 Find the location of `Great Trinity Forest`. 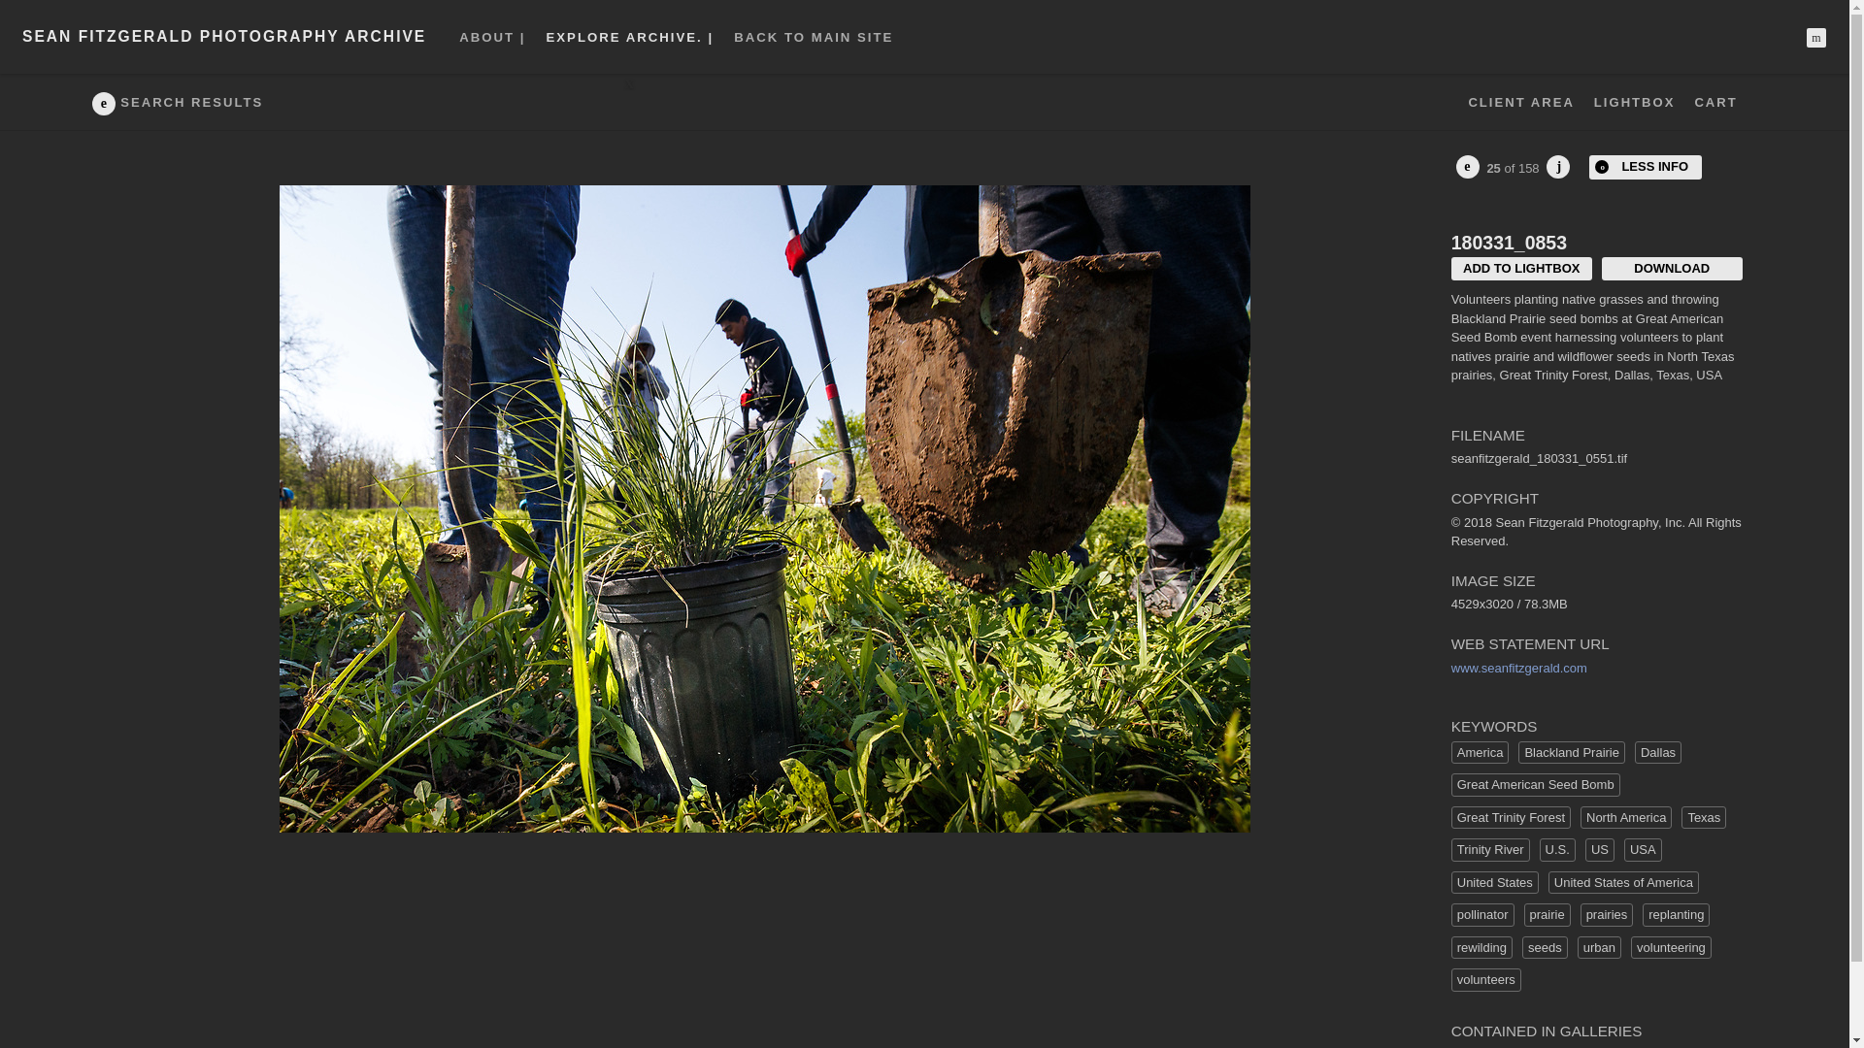

Great Trinity Forest is located at coordinates (1511, 817).